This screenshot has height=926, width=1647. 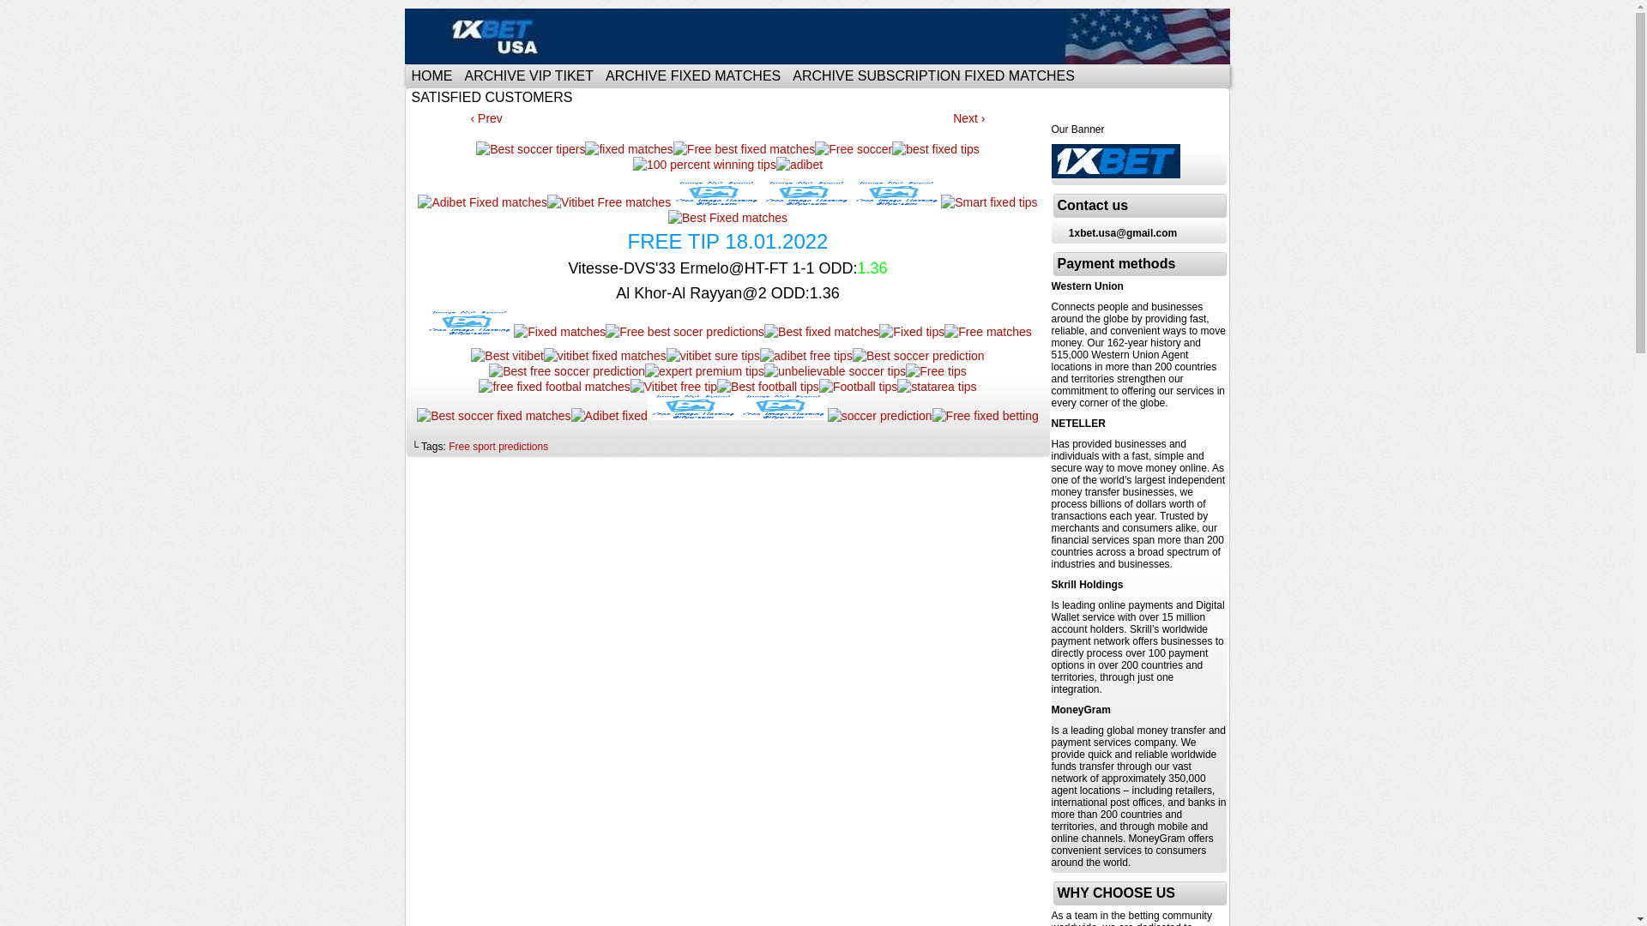 What do you see at coordinates (528, 75) in the screenshot?
I see `ARCHIVE VIP TIKET` at bounding box center [528, 75].